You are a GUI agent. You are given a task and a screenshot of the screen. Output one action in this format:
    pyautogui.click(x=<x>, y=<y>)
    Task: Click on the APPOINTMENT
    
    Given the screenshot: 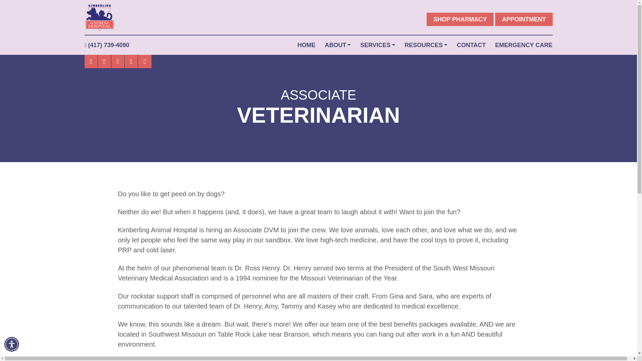 What is the action you would take?
    pyautogui.click(x=524, y=19)
    